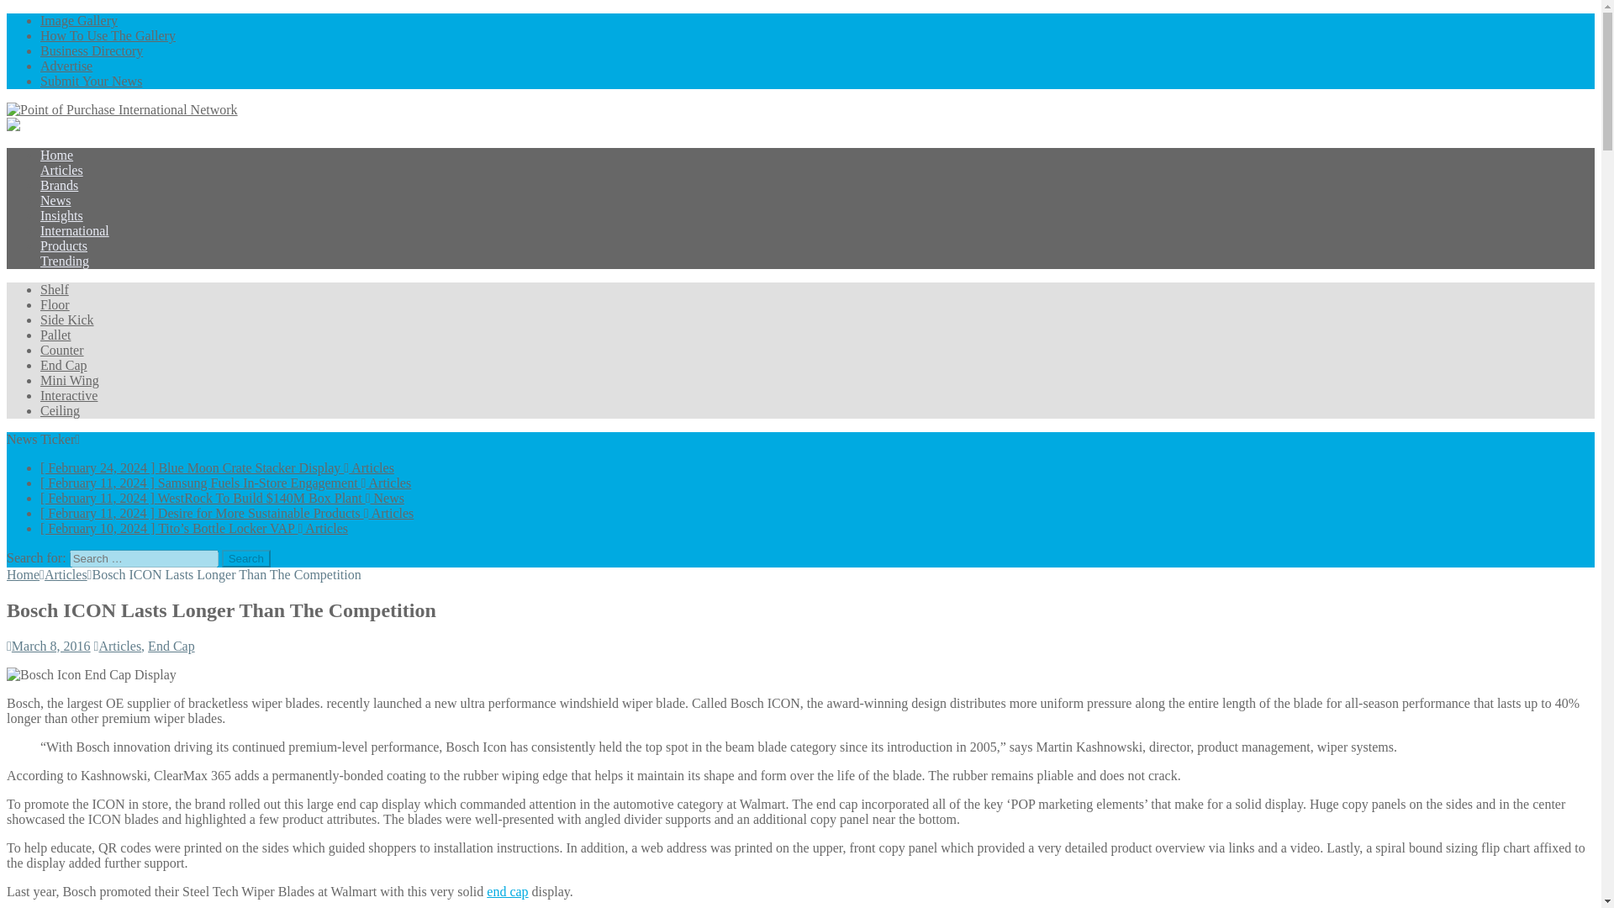 This screenshot has height=908, width=1614. What do you see at coordinates (62, 350) in the screenshot?
I see `Counter` at bounding box center [62, 350].